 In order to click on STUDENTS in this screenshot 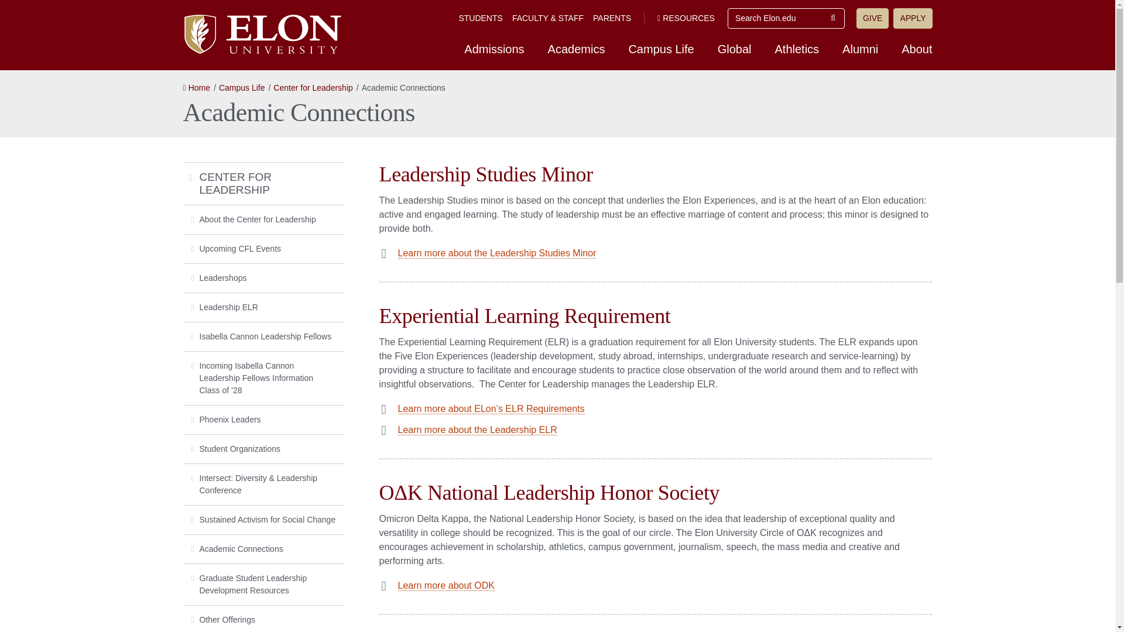, I will do `click(480, 18)`.